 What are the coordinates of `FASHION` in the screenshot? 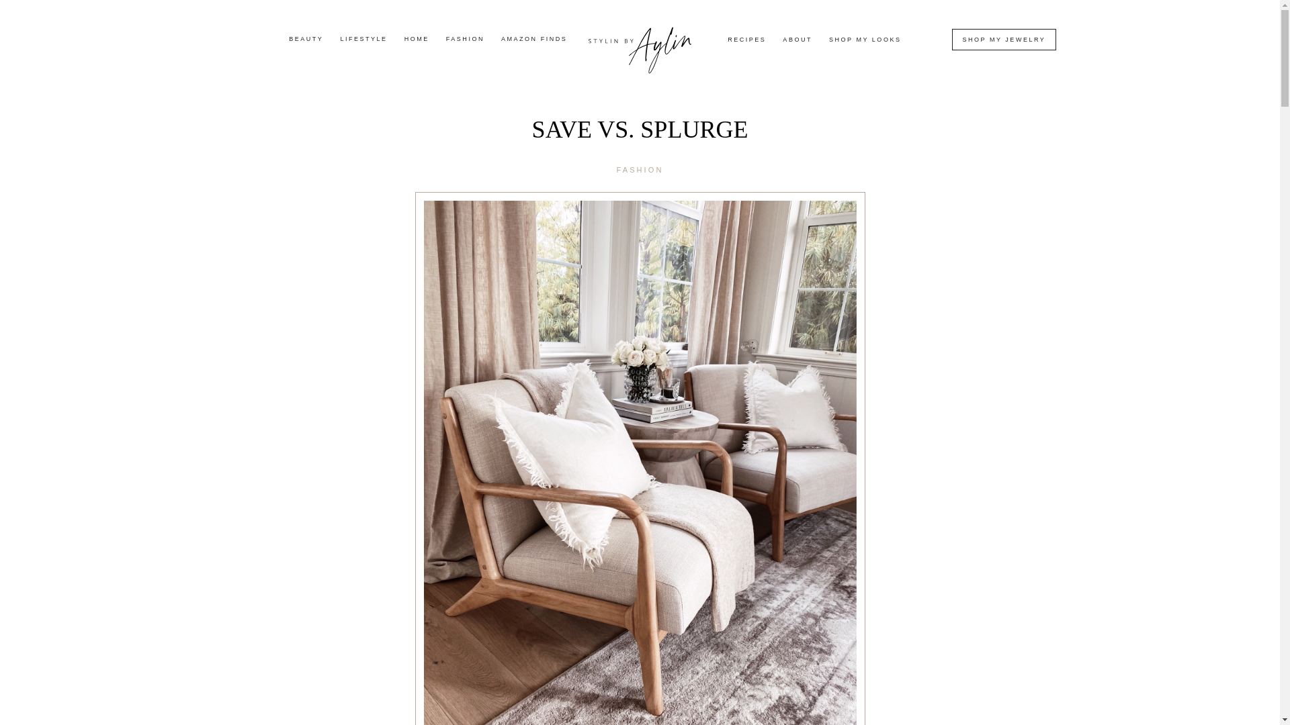 It's located at (465, 39).